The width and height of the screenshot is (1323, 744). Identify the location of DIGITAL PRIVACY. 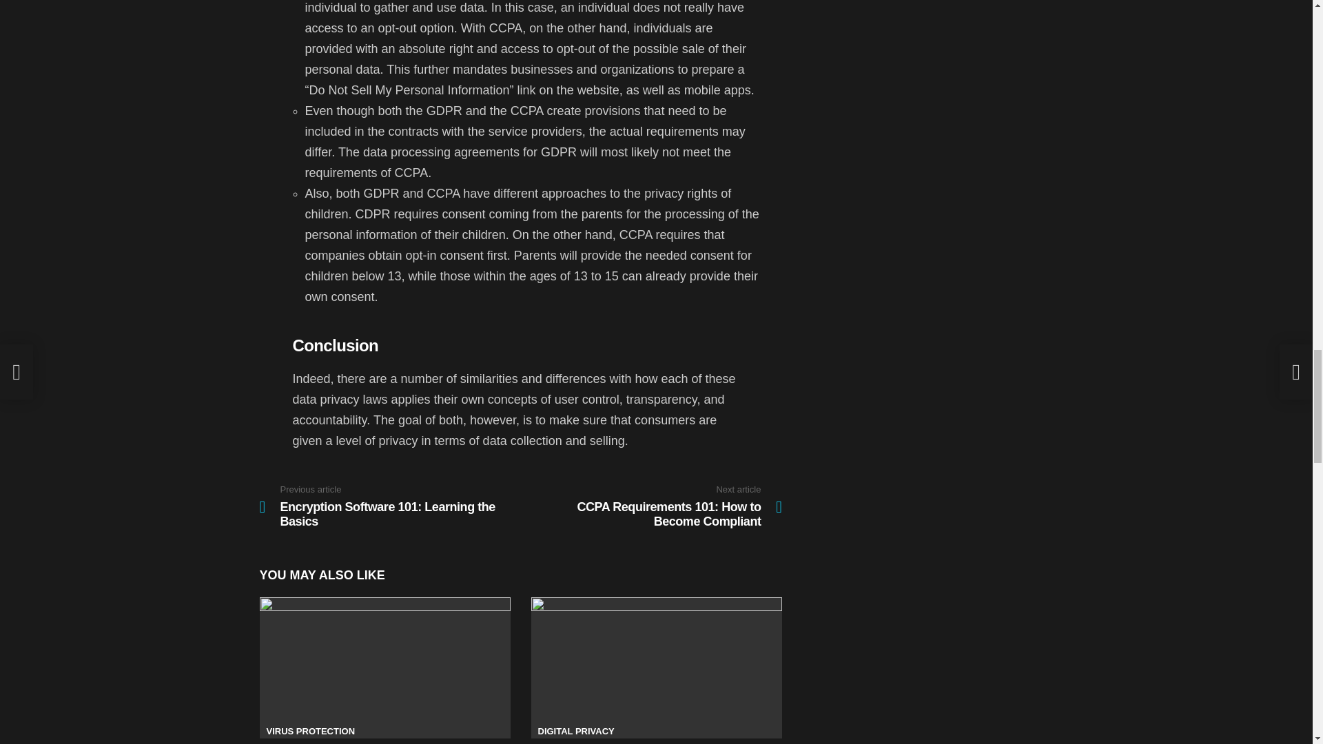
(656, 668).